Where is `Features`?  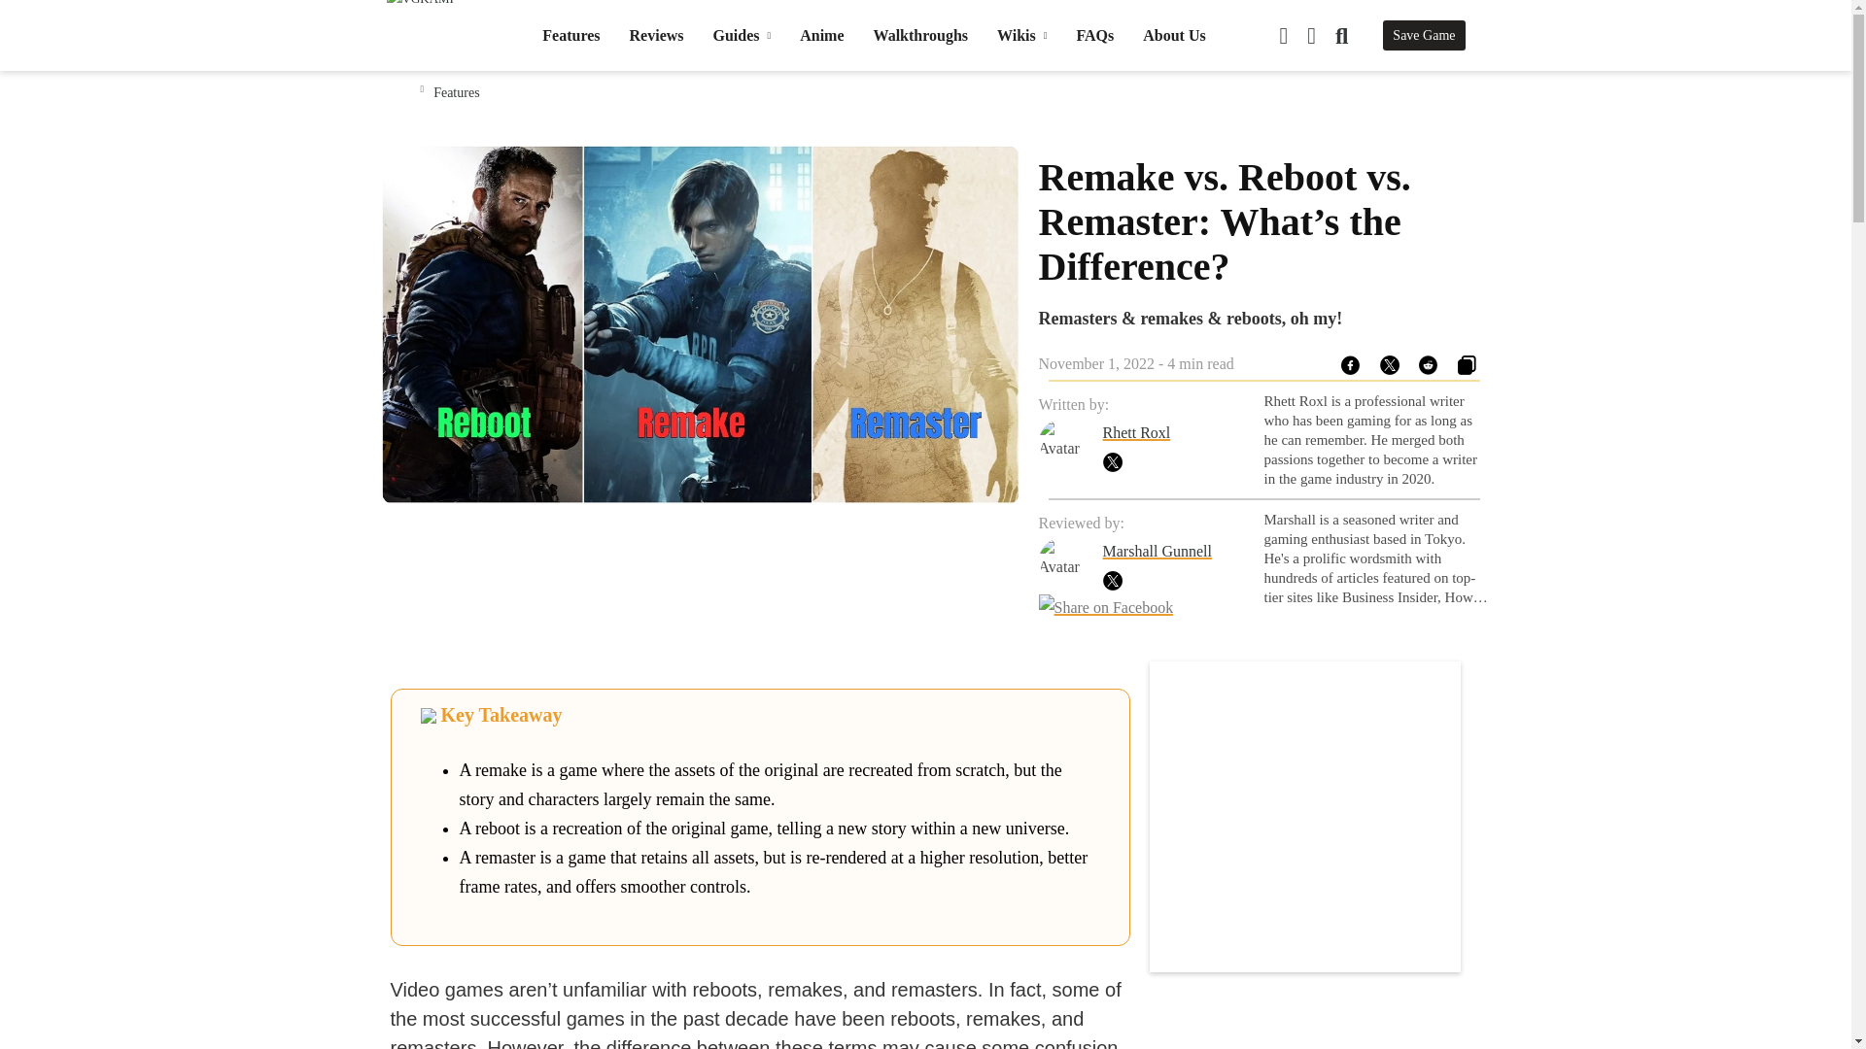 Features is located at coordinates (570, 35).